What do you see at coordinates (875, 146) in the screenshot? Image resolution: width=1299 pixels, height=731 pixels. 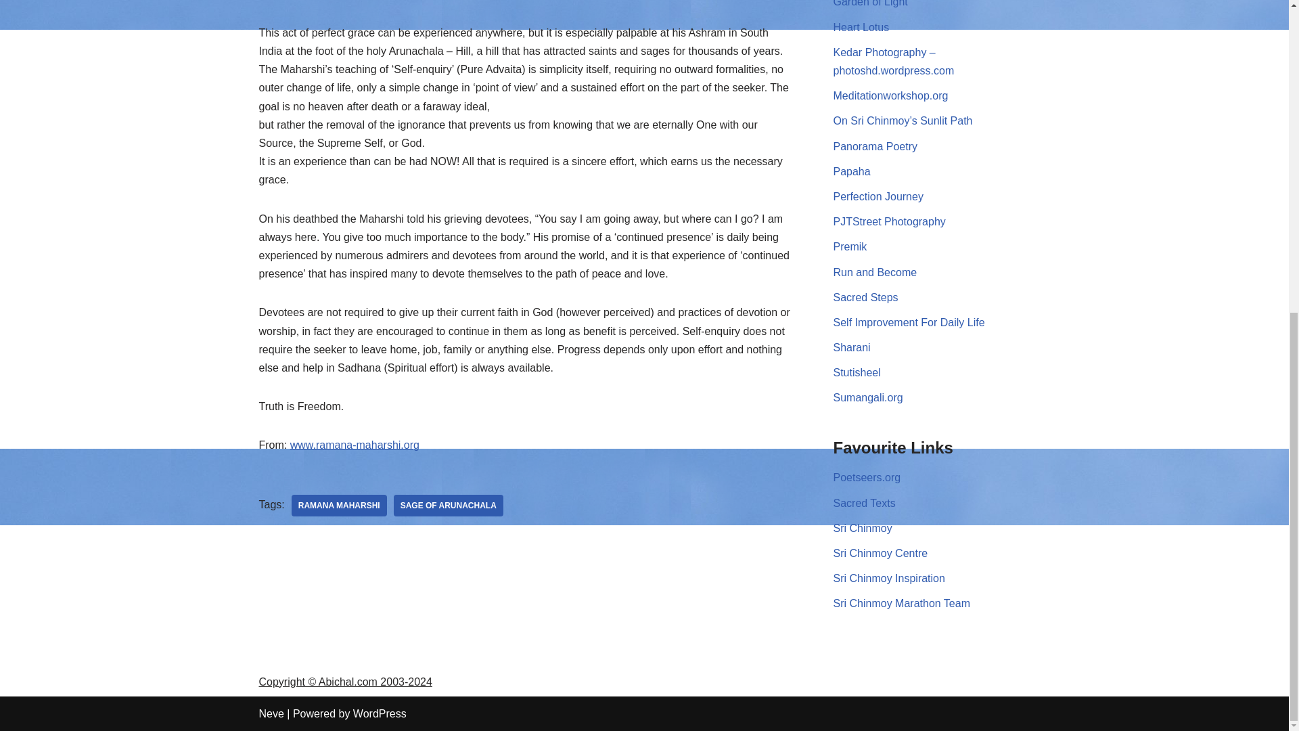 I see `Panorama Poetry` at bounding box center [875, 146].